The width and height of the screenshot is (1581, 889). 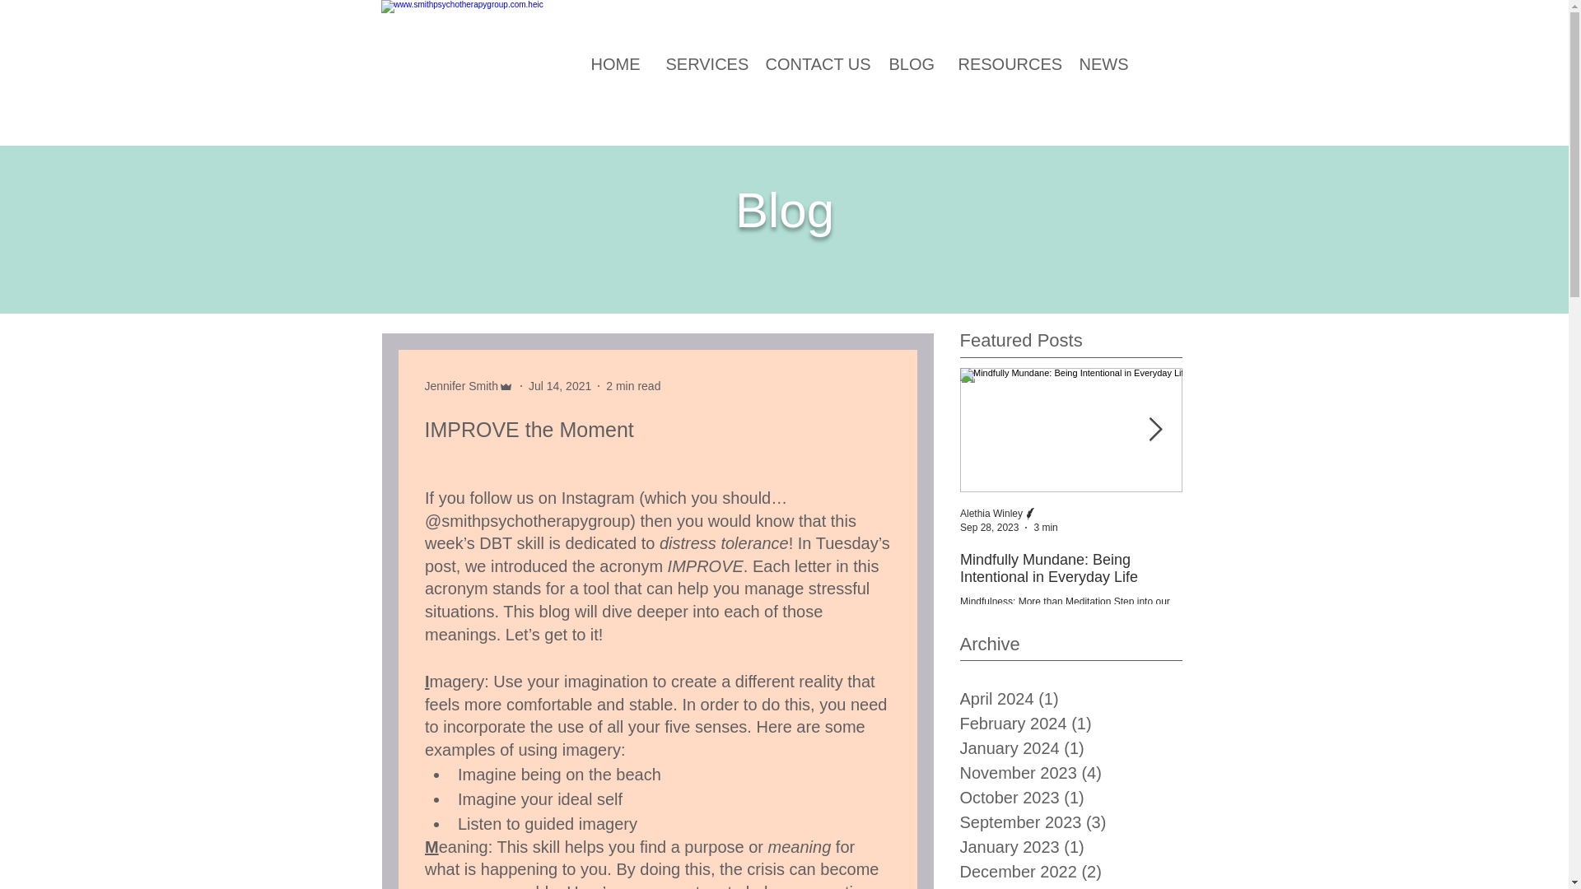 What do you see at coordinates (1214, 513) in the screenshot?
I see `Alethia Winley` at bounding box center [1214, 513].